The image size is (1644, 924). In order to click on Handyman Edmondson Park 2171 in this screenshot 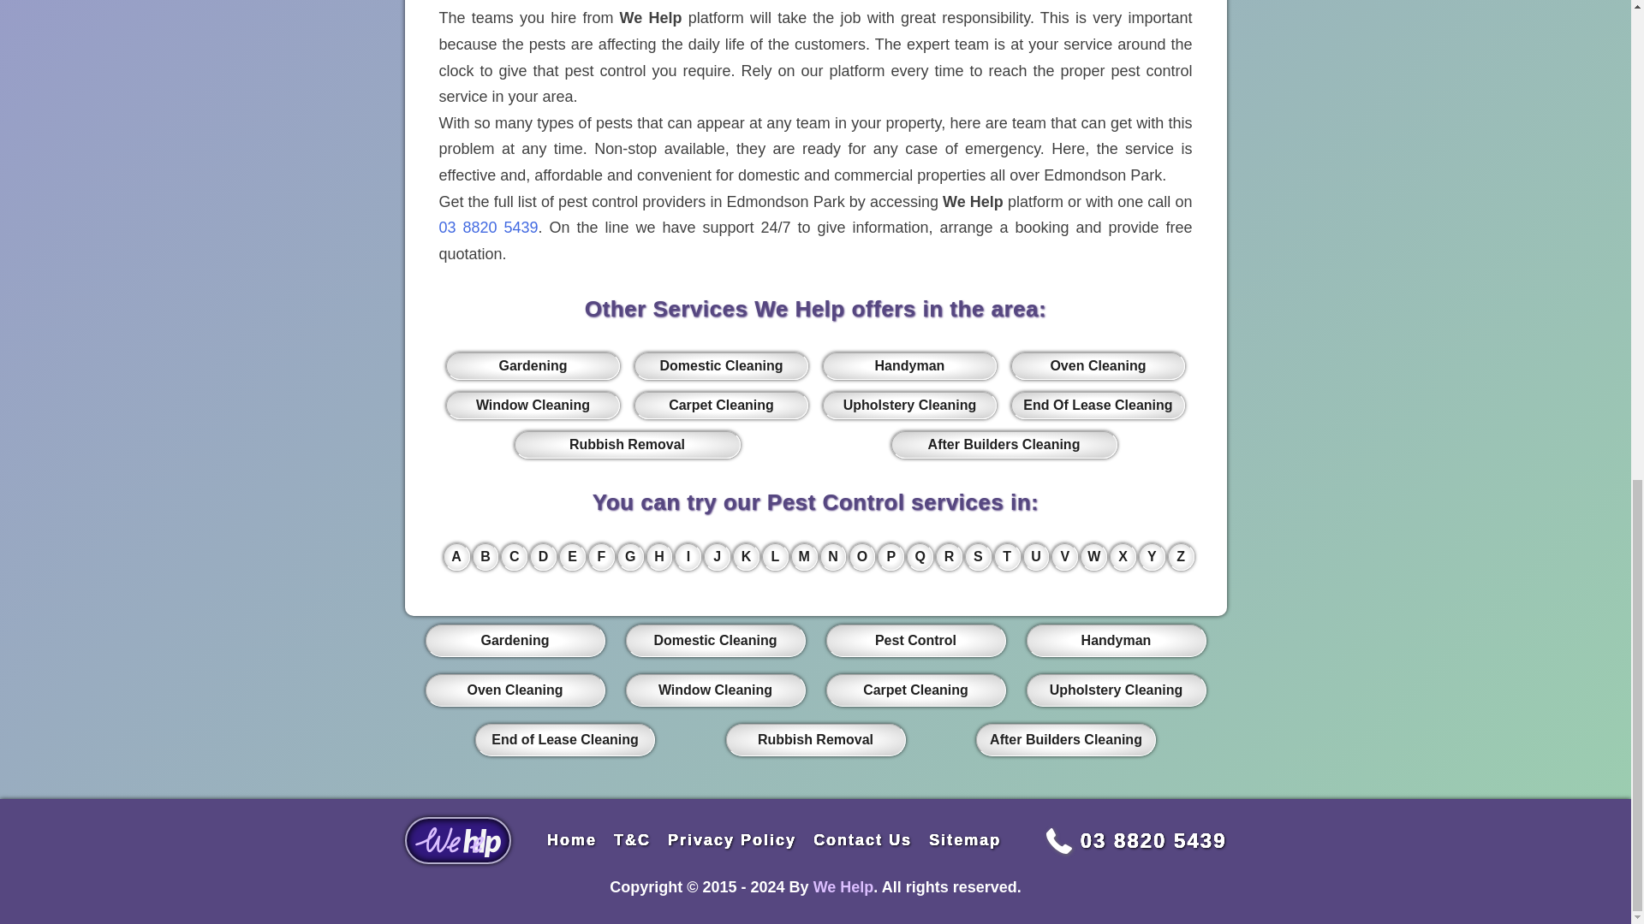, I will do `click(909, 365)`.